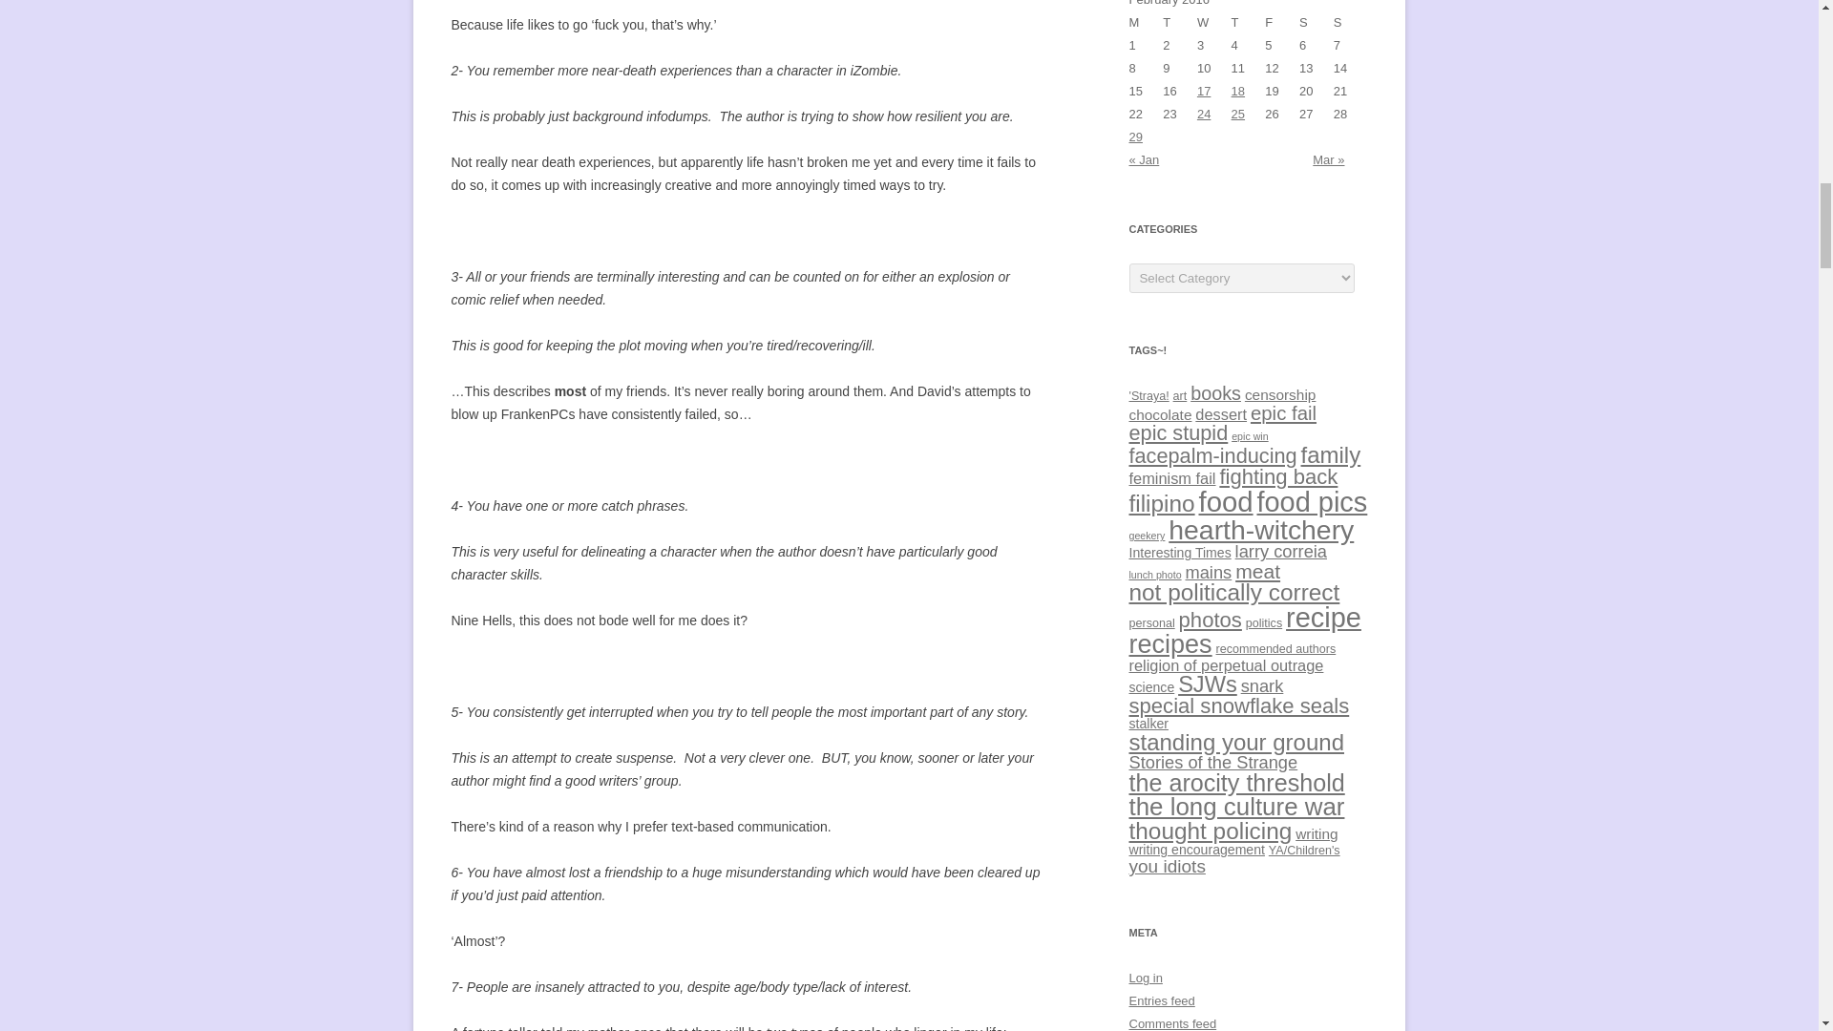 The height and width of the screenshot is (1031, 1833). Describe the element at coordinates (1146, 22) in the screenshot. I see `Monday` at that location.